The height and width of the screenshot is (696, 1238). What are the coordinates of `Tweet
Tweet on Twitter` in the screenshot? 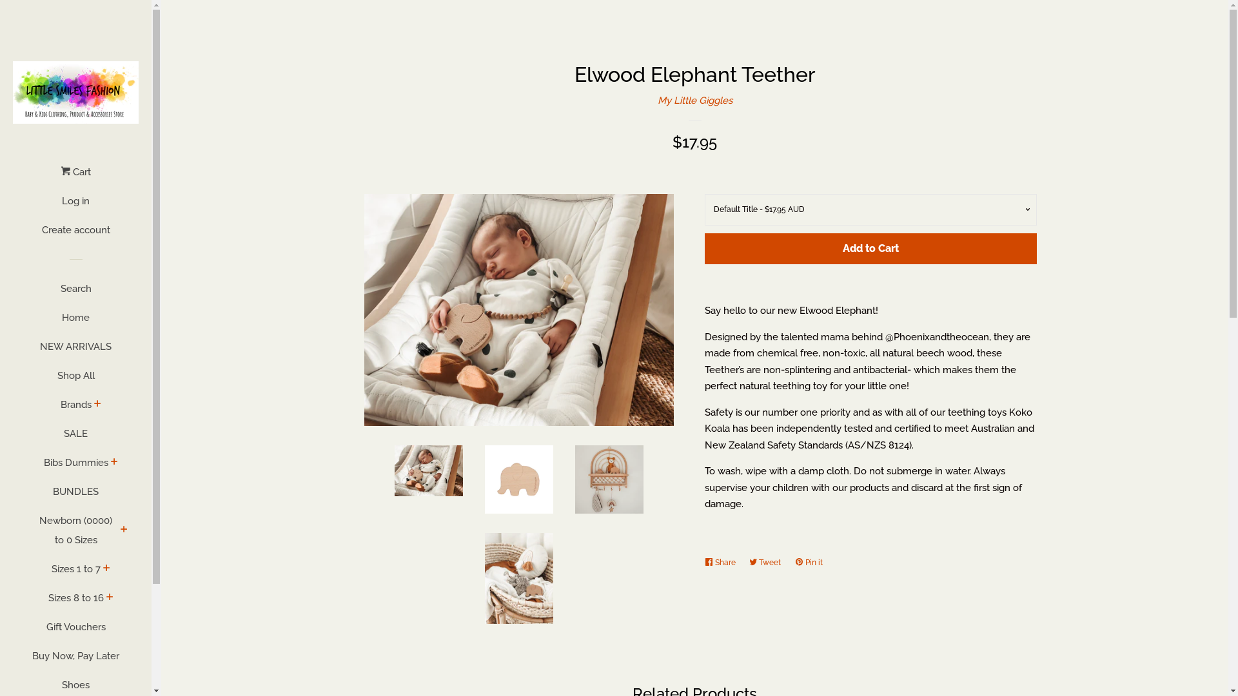 It's located at (769, 563).